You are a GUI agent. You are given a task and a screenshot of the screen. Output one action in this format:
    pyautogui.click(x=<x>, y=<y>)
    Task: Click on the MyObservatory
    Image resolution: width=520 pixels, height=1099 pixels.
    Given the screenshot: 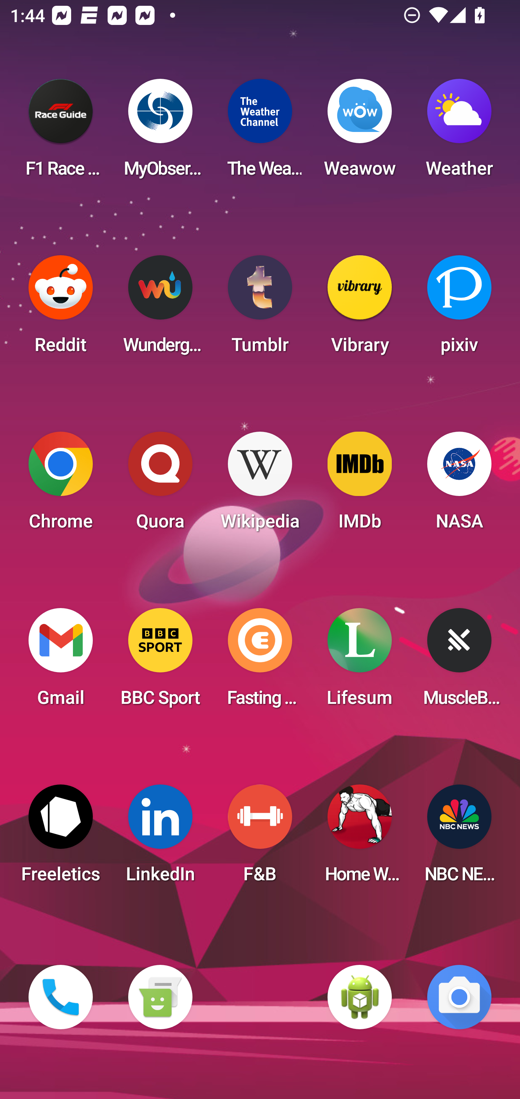 What is the action you would take?
    pyautogui.click(x=160, y=132)
    